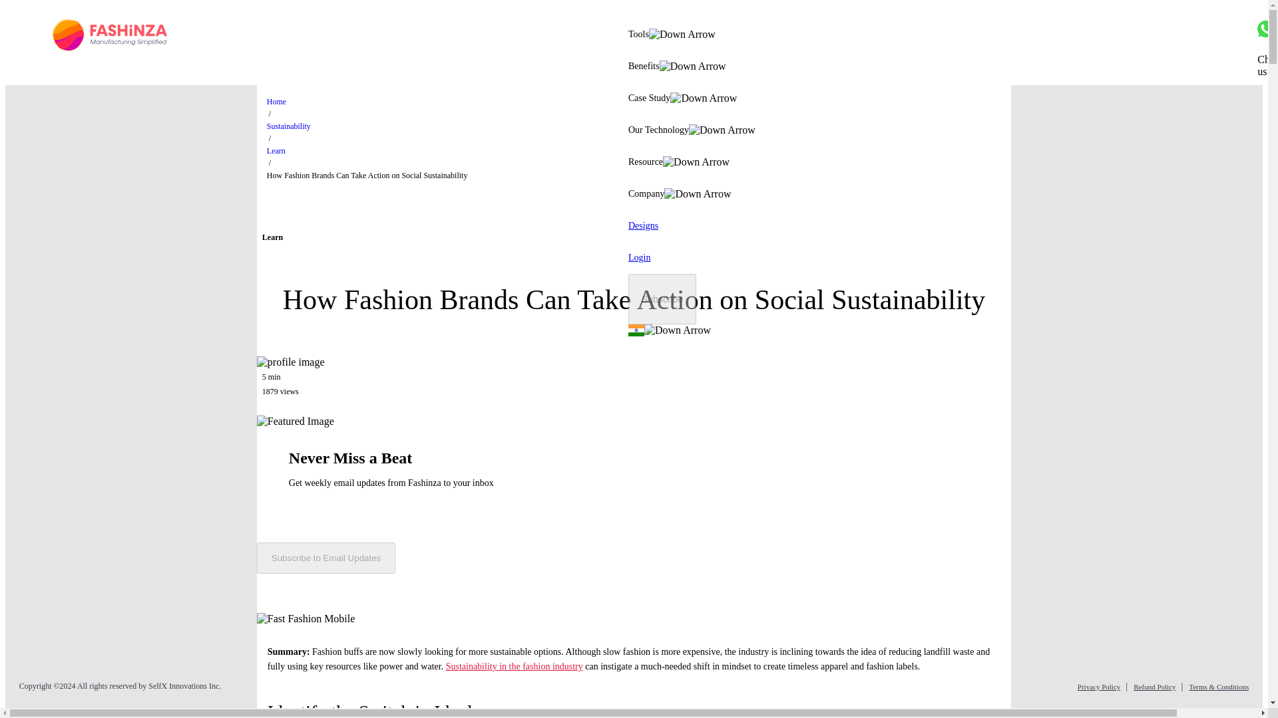  What do you see at coordinates (514, 666) in the screenshot?
I see `Sustainability in the fashion industry` at bounding box center [514, 666].